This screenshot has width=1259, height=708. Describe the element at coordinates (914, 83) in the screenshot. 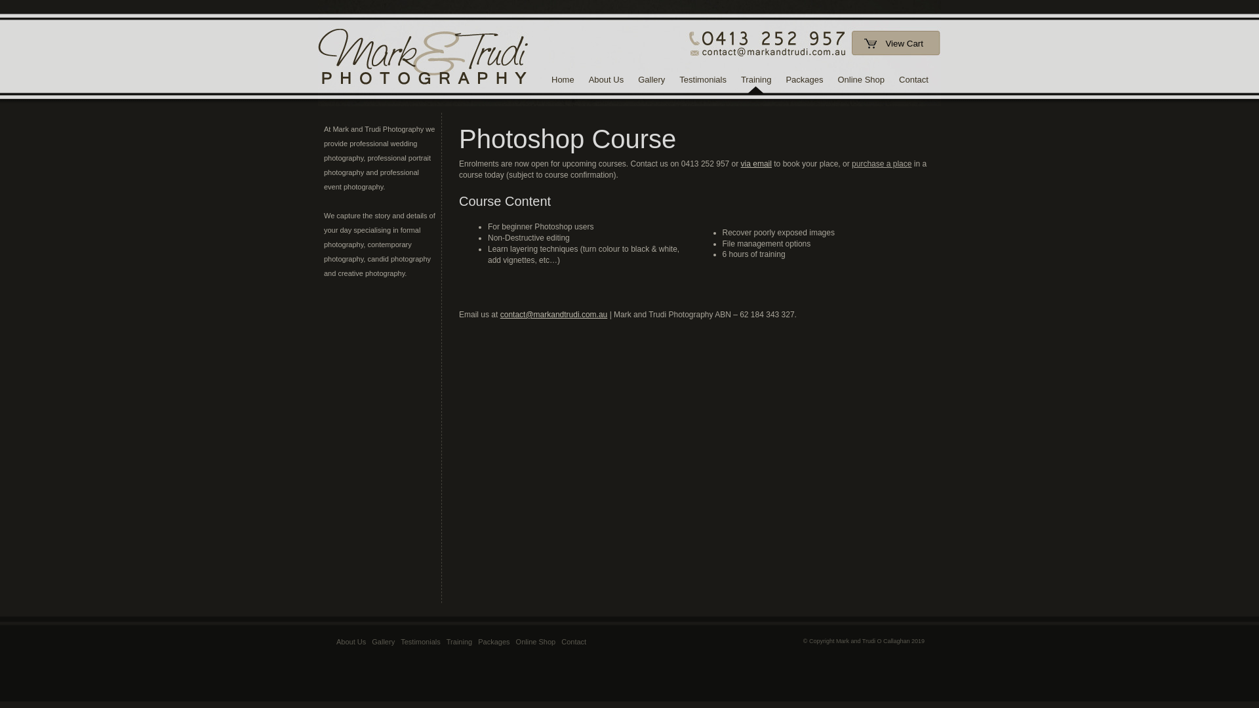

I see `Contact` at that location.